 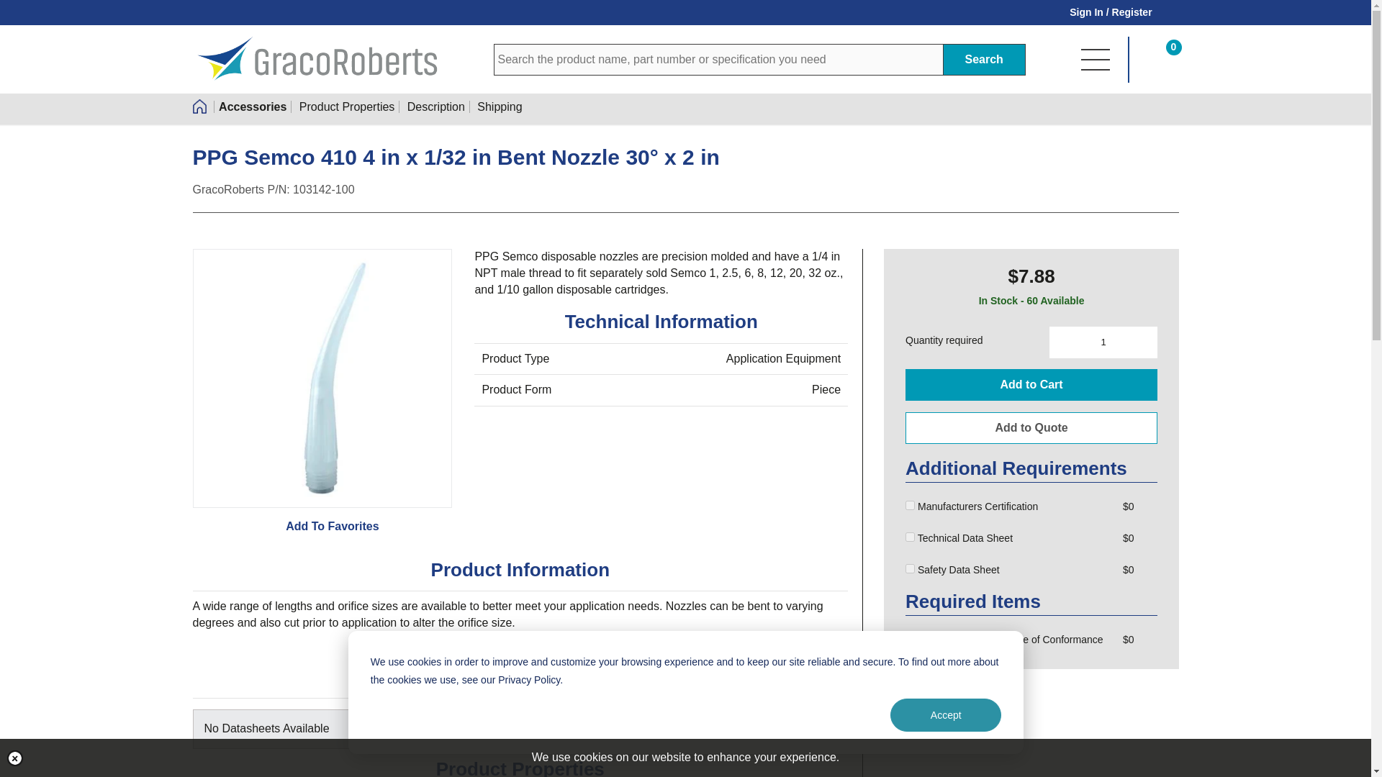 I want to click on Add to Quote, so click(x=1031, y=427).